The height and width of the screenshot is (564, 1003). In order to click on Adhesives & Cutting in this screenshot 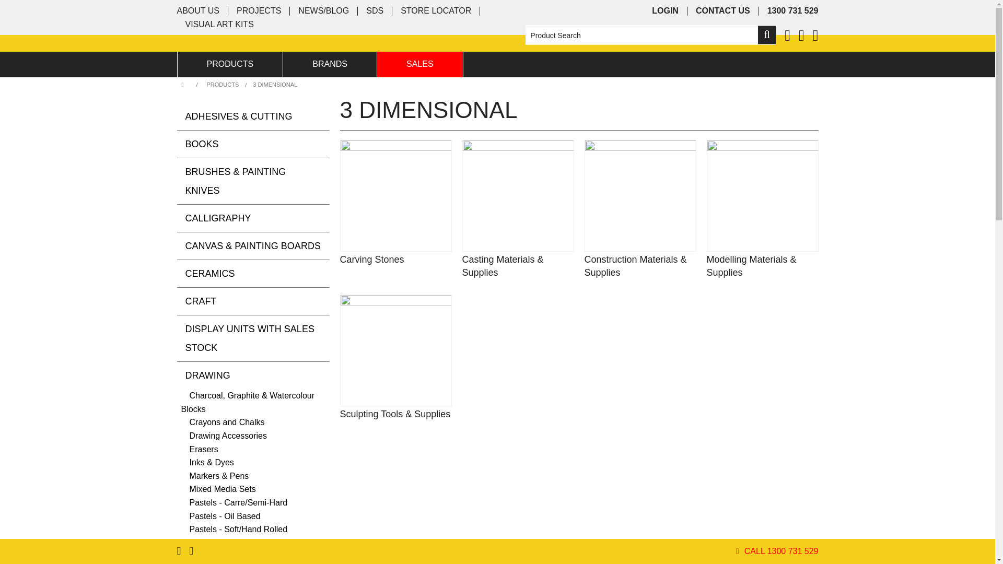, I will do `click(243, 244)`.